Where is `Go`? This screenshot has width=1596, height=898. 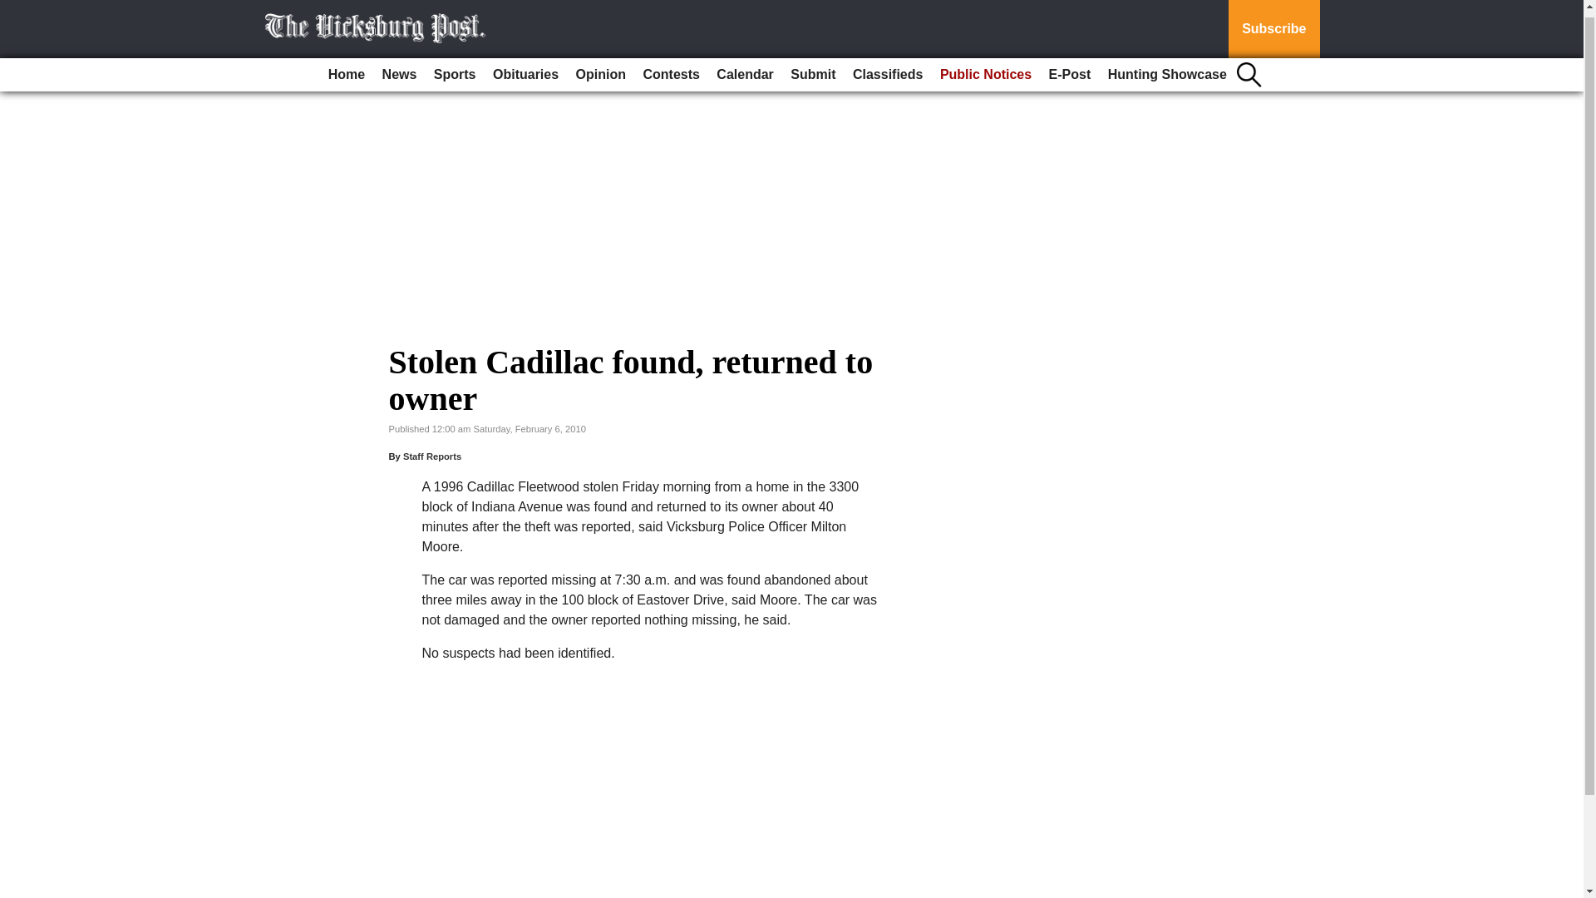
Go is located at coordinates (15, 7).